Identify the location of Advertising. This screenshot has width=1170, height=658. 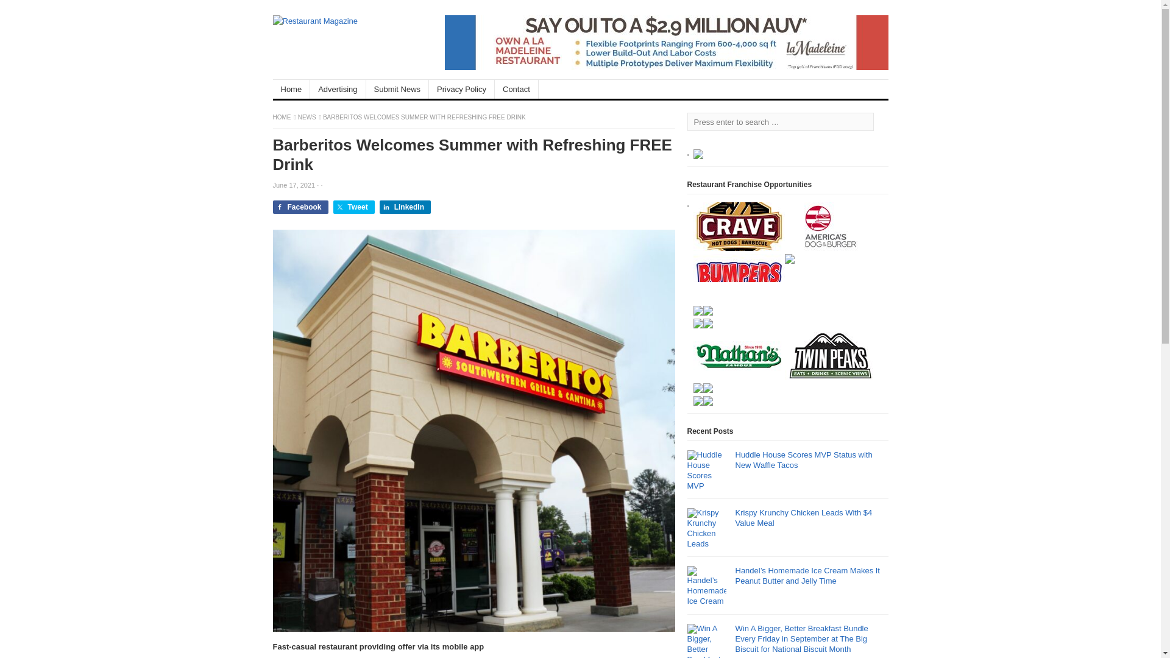
(338, 89).